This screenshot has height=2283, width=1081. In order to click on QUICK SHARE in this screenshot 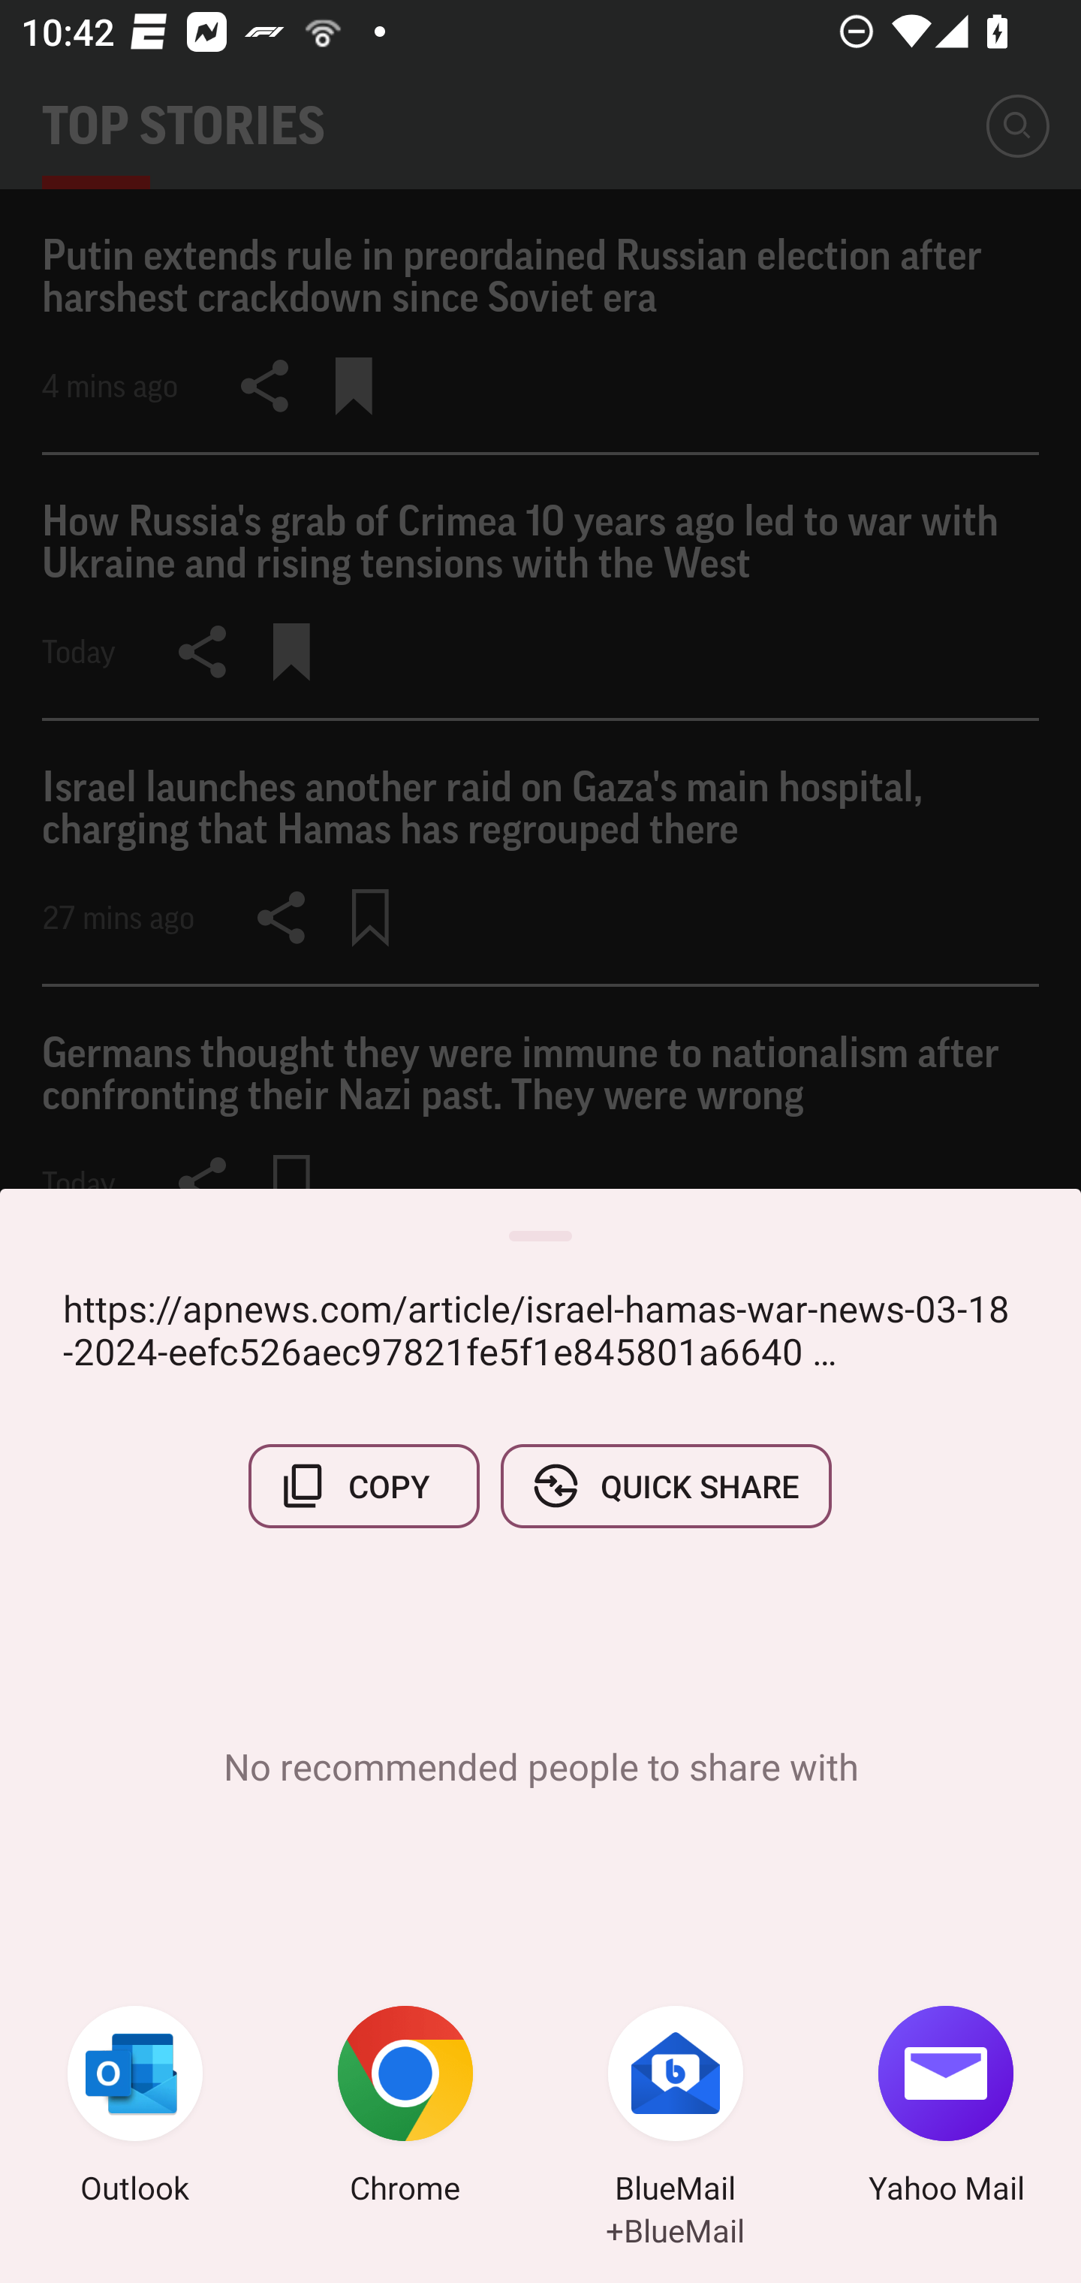, I will do `click(665, 1485)`.